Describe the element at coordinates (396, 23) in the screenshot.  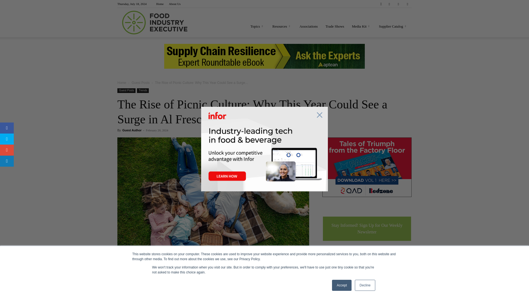
I see `Search` at that location.